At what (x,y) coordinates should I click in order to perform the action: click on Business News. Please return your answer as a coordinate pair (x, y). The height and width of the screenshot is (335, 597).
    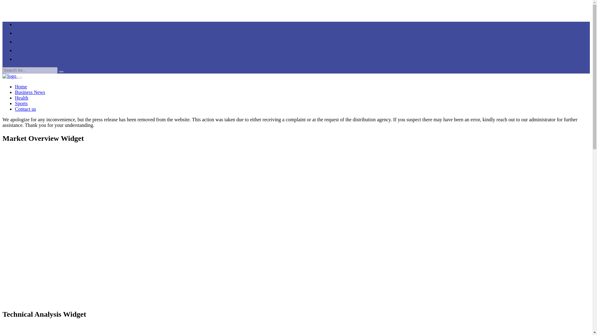
    Looking at the image, I should click on (30, 92).